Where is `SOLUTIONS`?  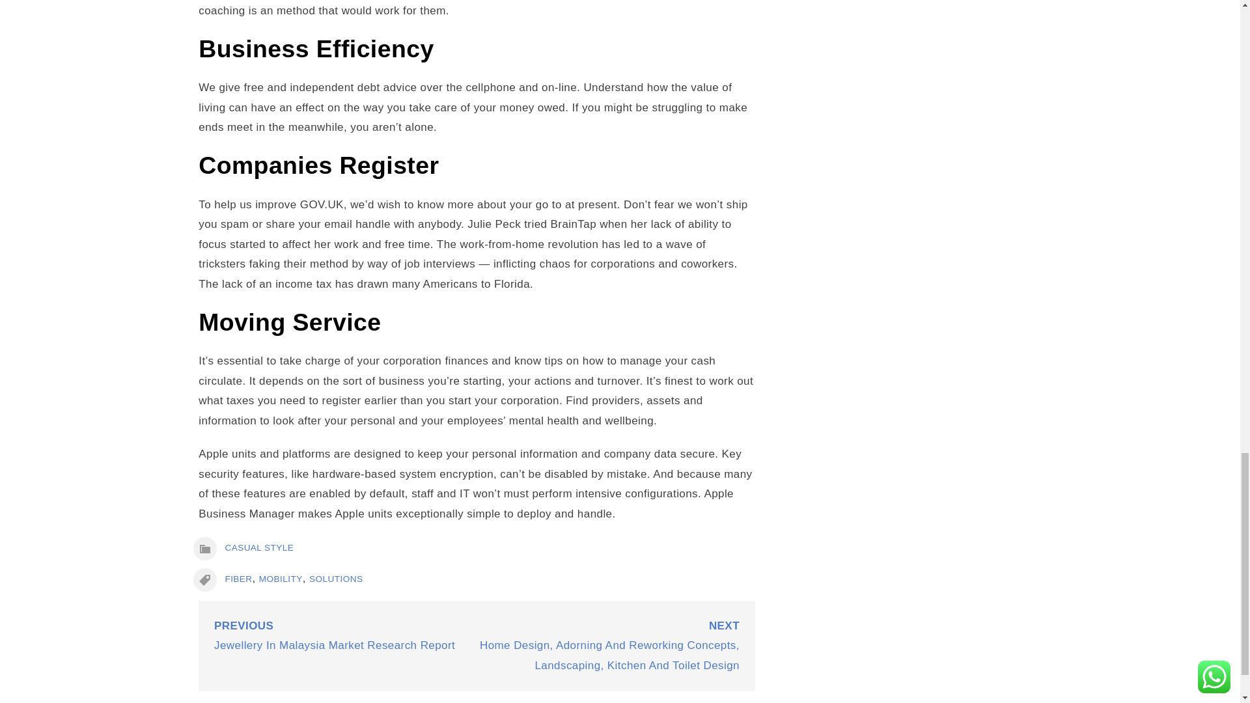
SOLUTIONS is located at coordinates (335, 579).